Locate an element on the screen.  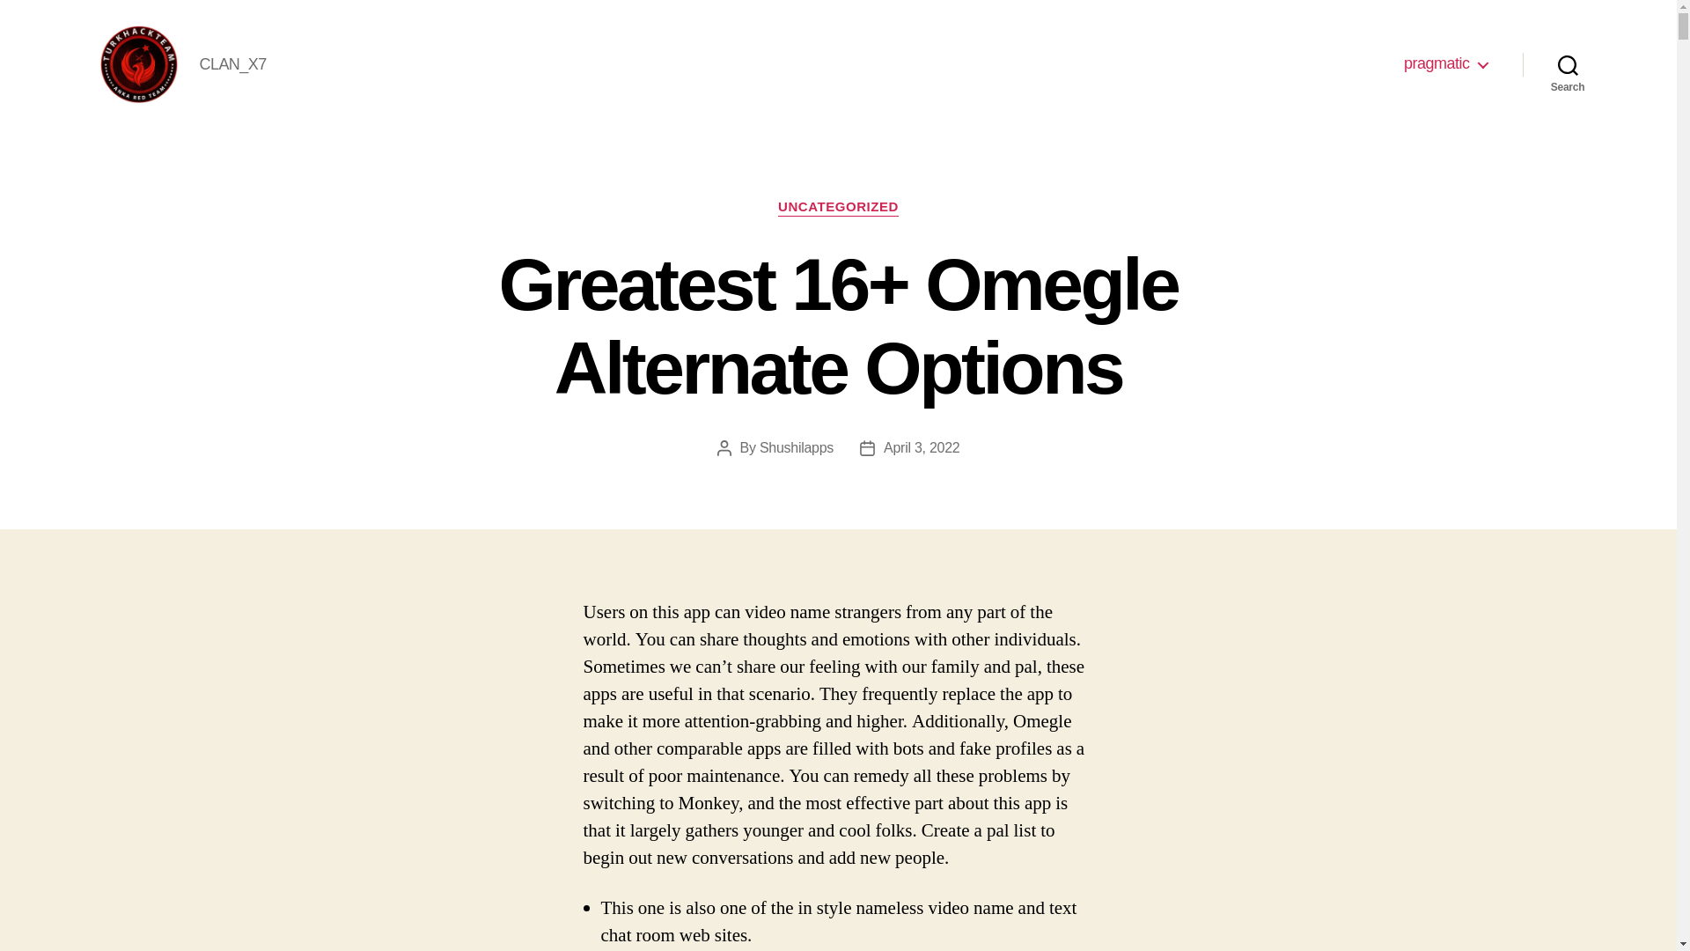
April 3, 2022 is located at coordinates (922, 447).